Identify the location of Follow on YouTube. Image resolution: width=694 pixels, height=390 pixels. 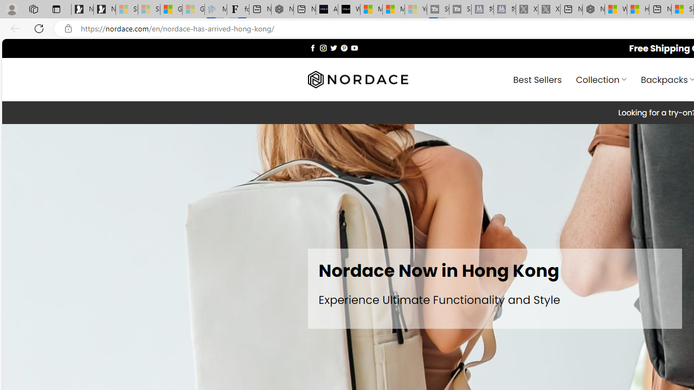
(354, 48).